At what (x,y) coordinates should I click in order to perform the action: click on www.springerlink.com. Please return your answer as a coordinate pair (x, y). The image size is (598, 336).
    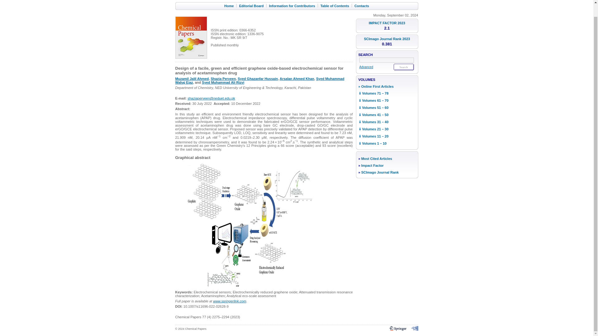
    Looking at the image, I should click on (229, 301).